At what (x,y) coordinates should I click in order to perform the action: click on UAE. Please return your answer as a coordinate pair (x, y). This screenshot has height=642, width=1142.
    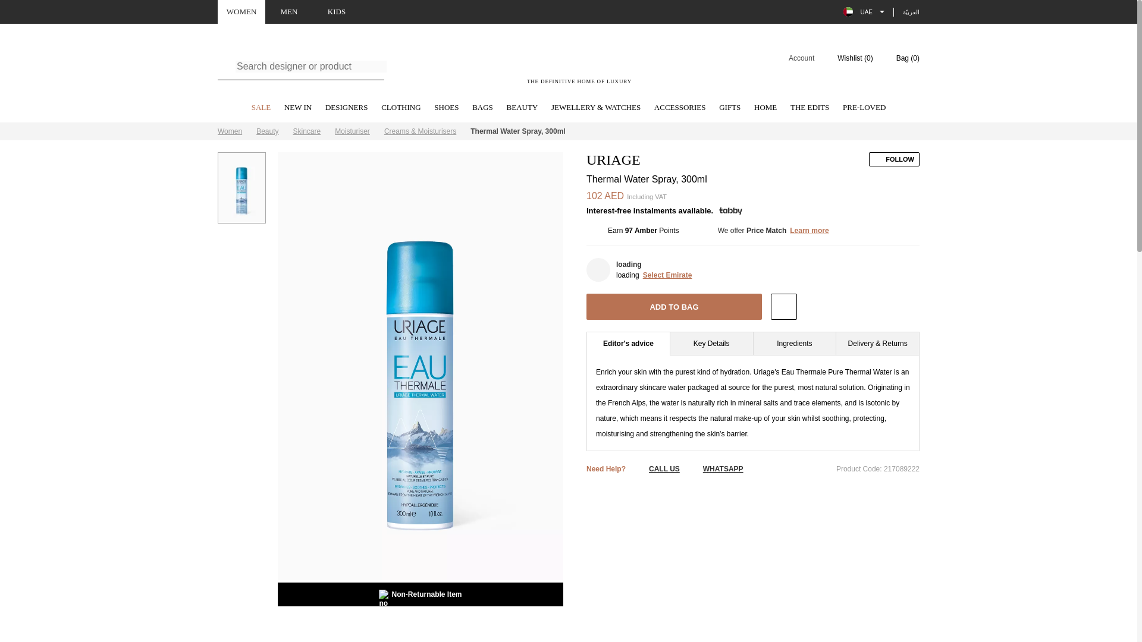
    Looking at the image, I should click on (864, 12).